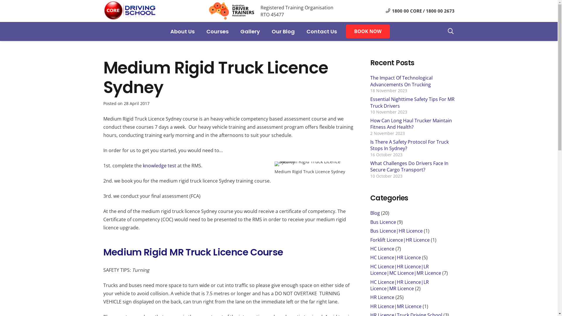 This screenshot has width=562, height=316. What do you see at coordinates (411, 124) in the screenshot?
I see `How Can Long Haul Trucker Maintain Fitness And Health?` at bounding box center [411, 124].